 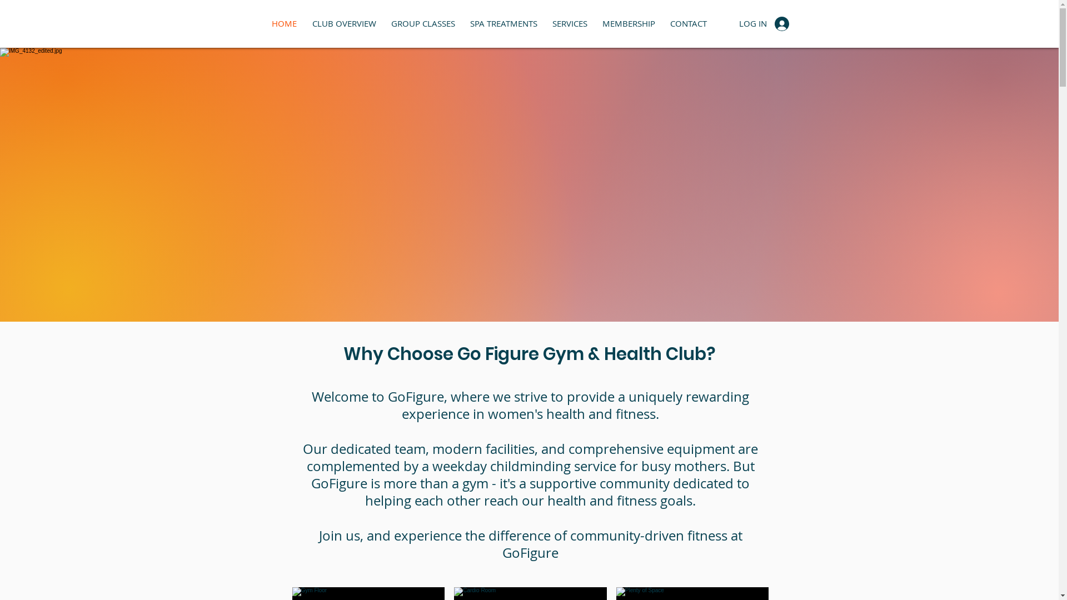 What do you see at coordinates (283, 23) in the screenshot?
I see `HOME` at bounding box center [283, 23].